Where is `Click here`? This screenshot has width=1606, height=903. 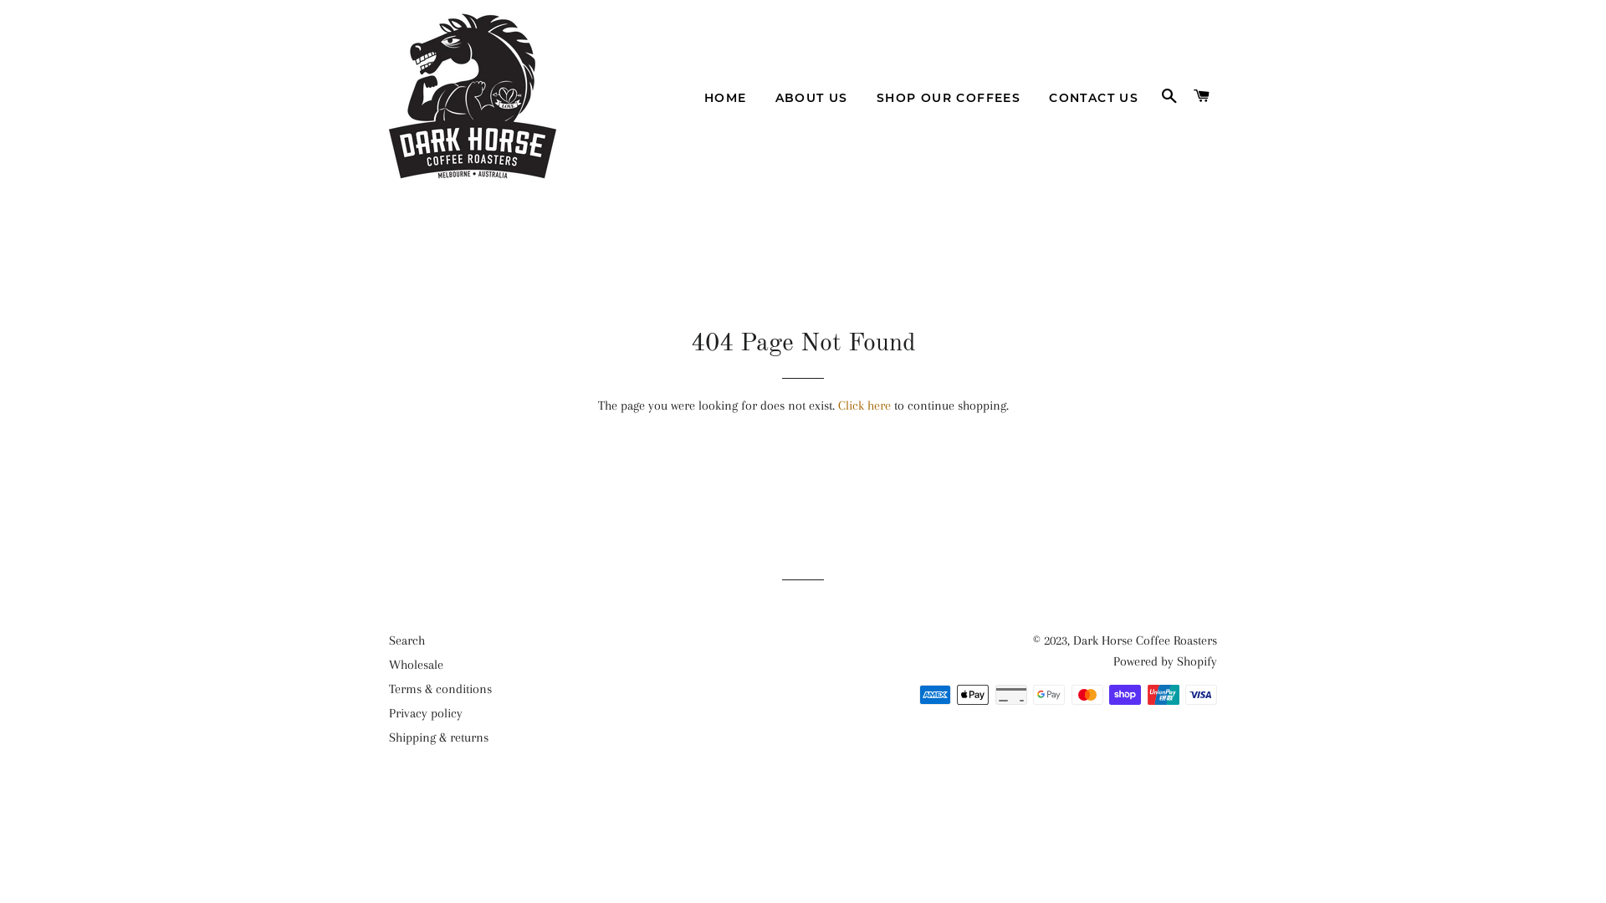
Click here is located at coordinates (865, 406).